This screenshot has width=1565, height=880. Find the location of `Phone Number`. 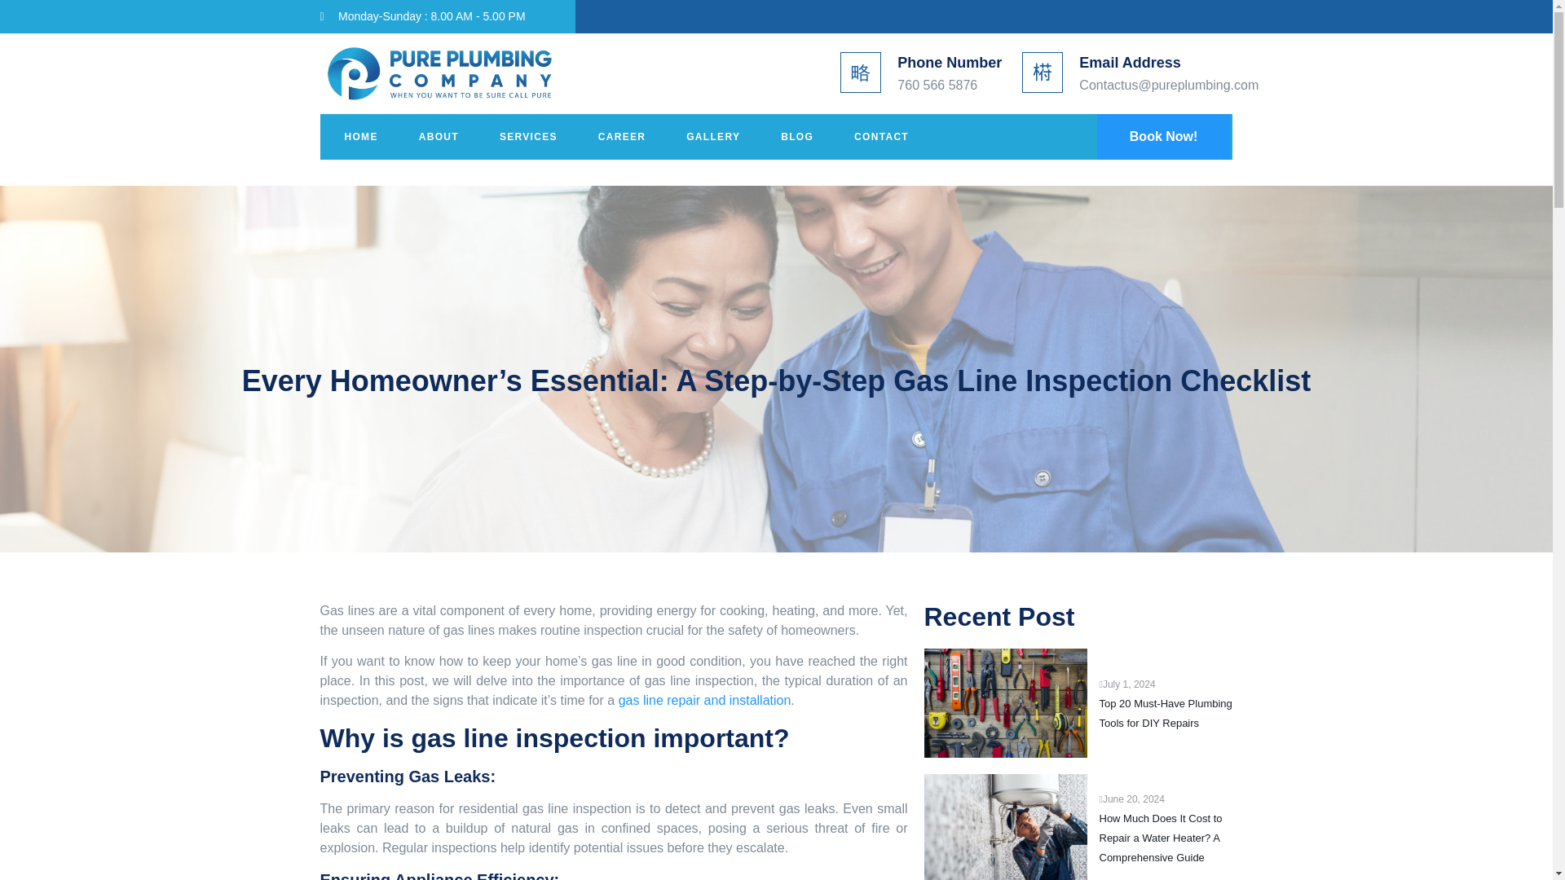

Phone Number is located at coordinates (949, 62).